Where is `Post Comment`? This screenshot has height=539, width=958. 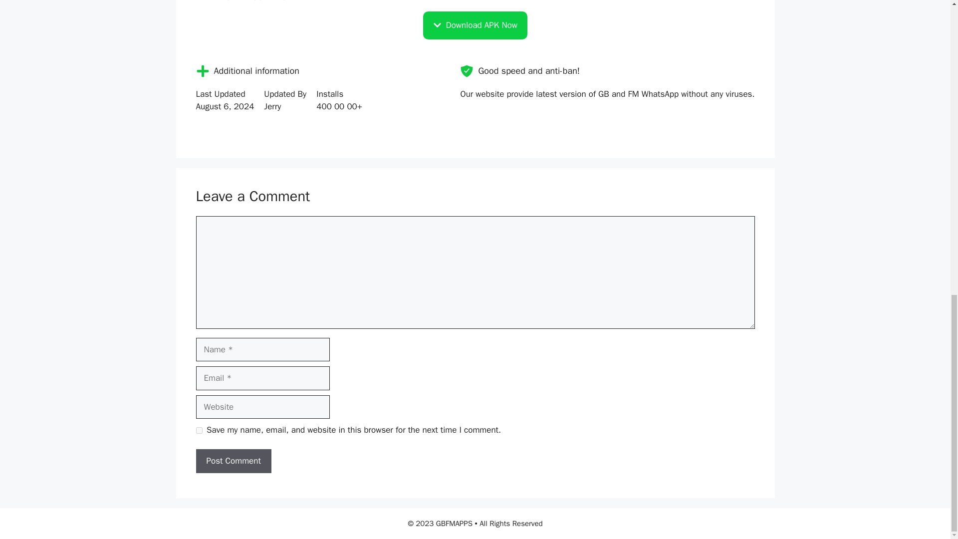 Post Comment is located at coordinates (233, 461).